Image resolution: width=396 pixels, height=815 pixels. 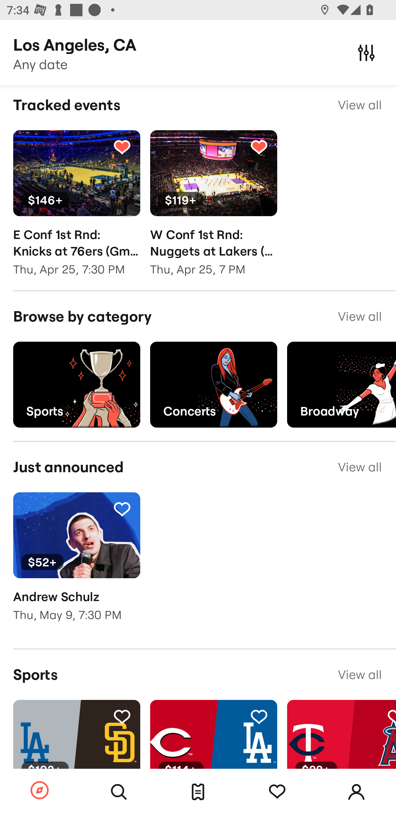 I want to click on Tracking, so click(x=122, y=146).